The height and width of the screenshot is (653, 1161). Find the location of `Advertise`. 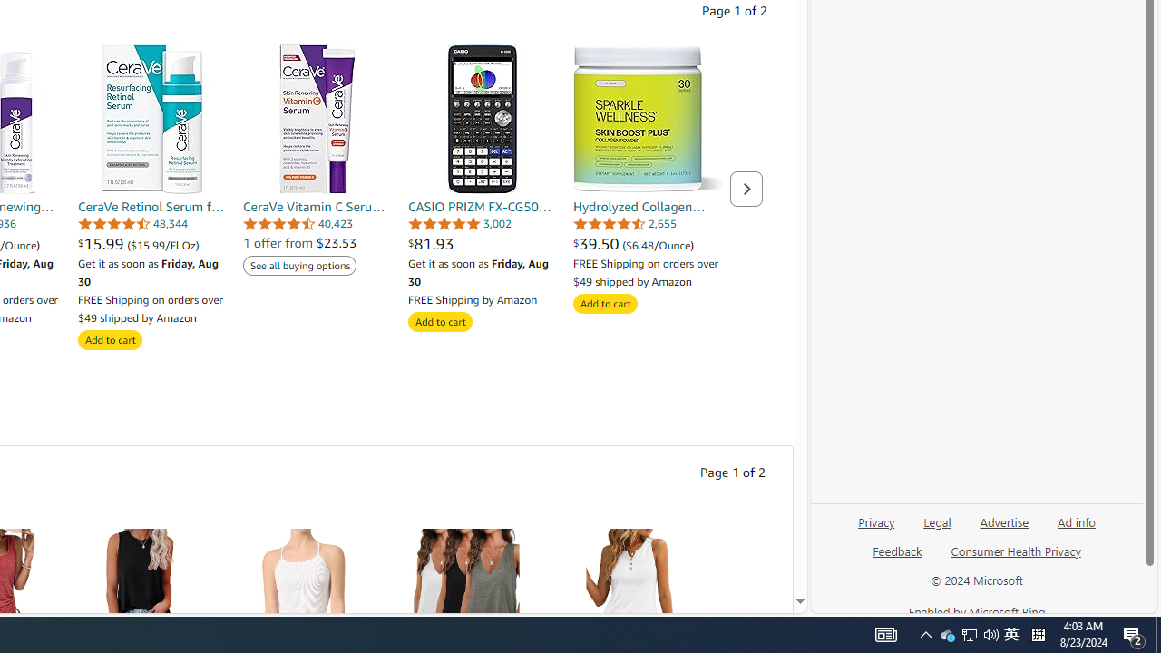

Advertise is located at coordinates (1003, 529).